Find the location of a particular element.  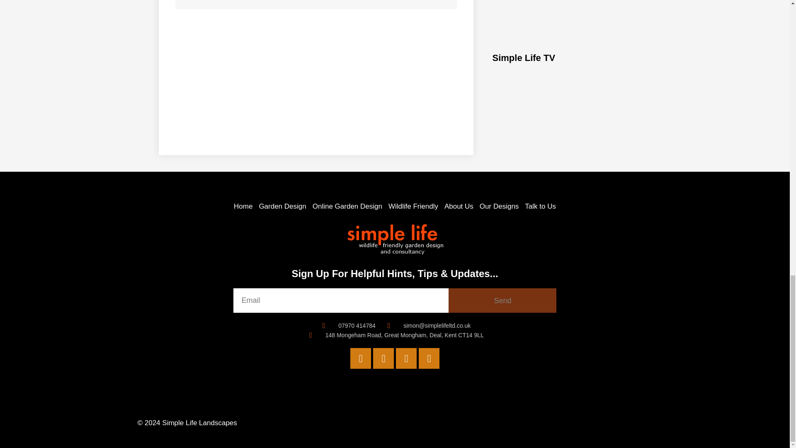

Online Garden Design is located at coordinates (347, 206).